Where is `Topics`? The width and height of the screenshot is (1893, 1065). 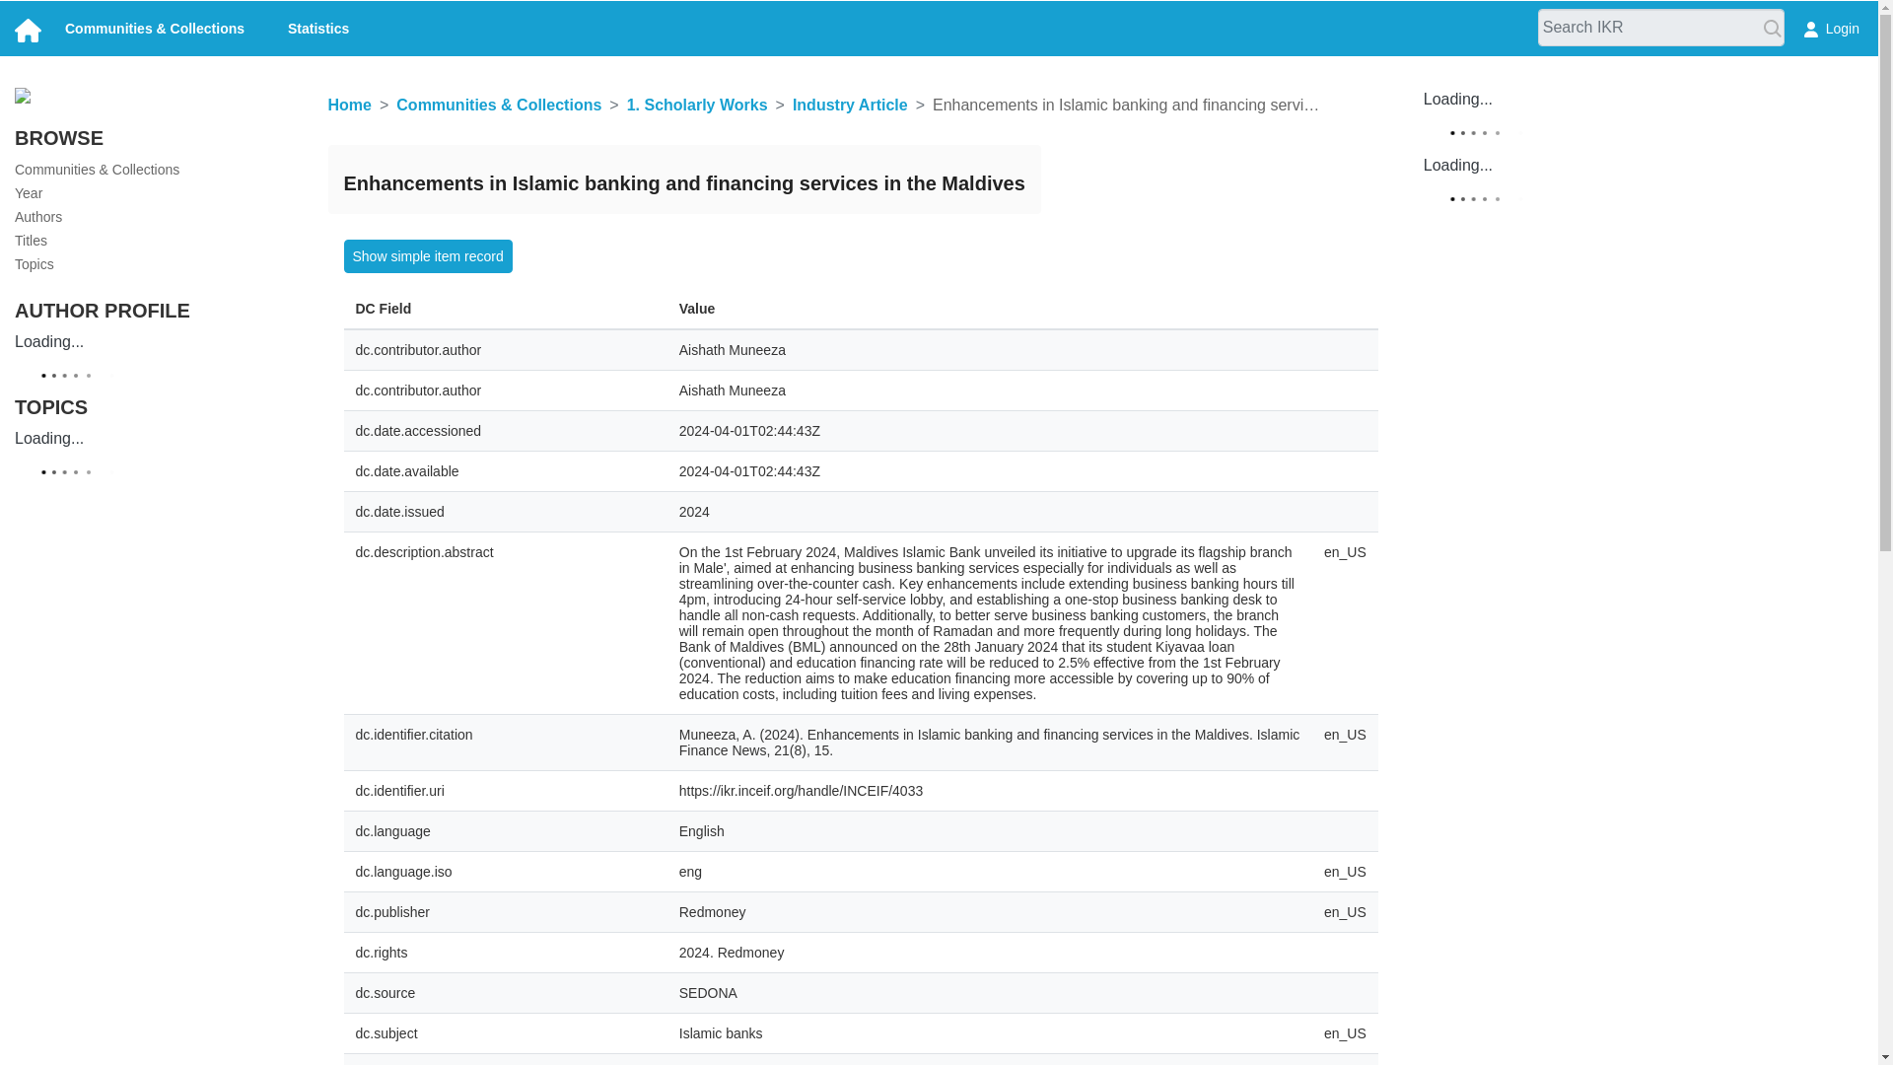 Topics is located at coordinates (35, 264).